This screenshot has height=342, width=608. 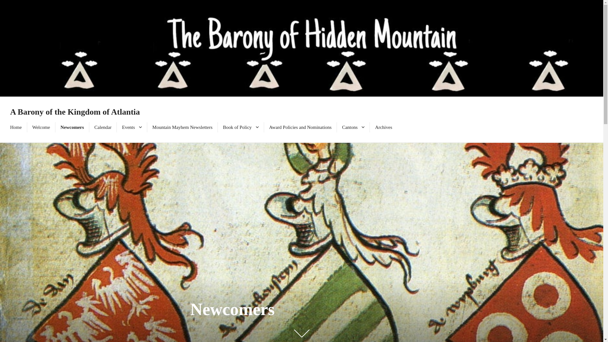 I want to click on Cantons, so click(x=353, y=127).